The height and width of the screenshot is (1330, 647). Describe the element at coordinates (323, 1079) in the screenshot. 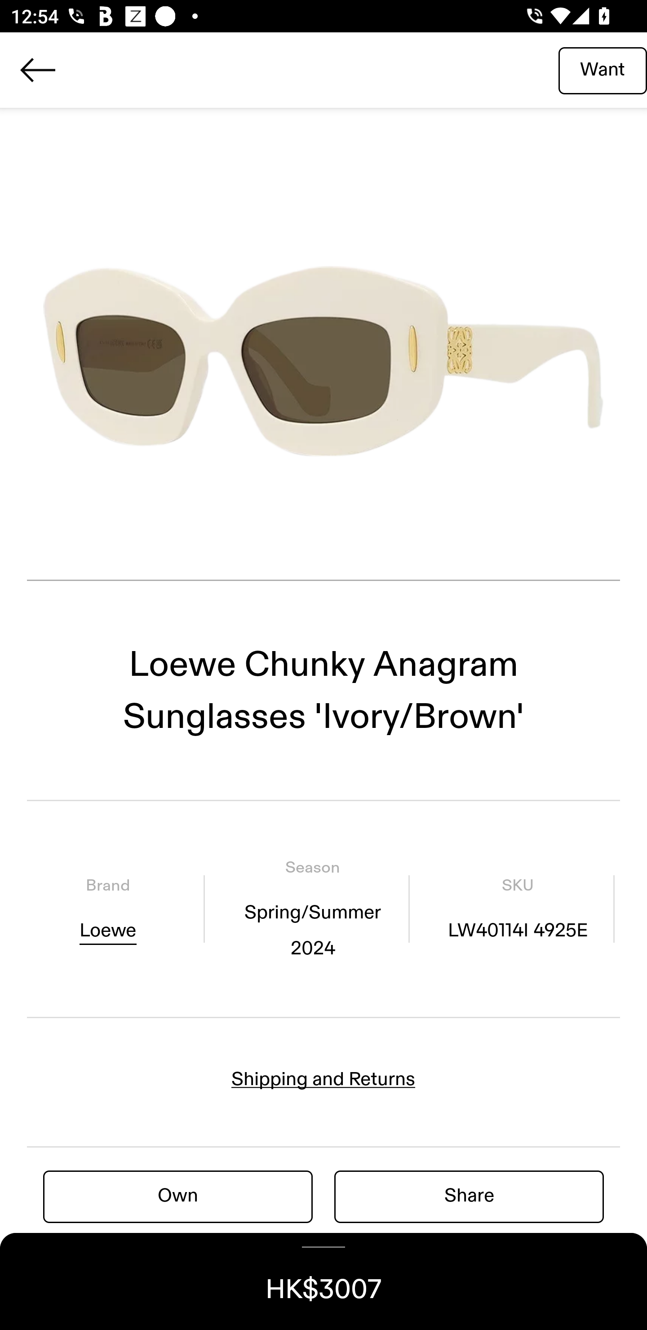

I see `Shipping and Returns` at that location.